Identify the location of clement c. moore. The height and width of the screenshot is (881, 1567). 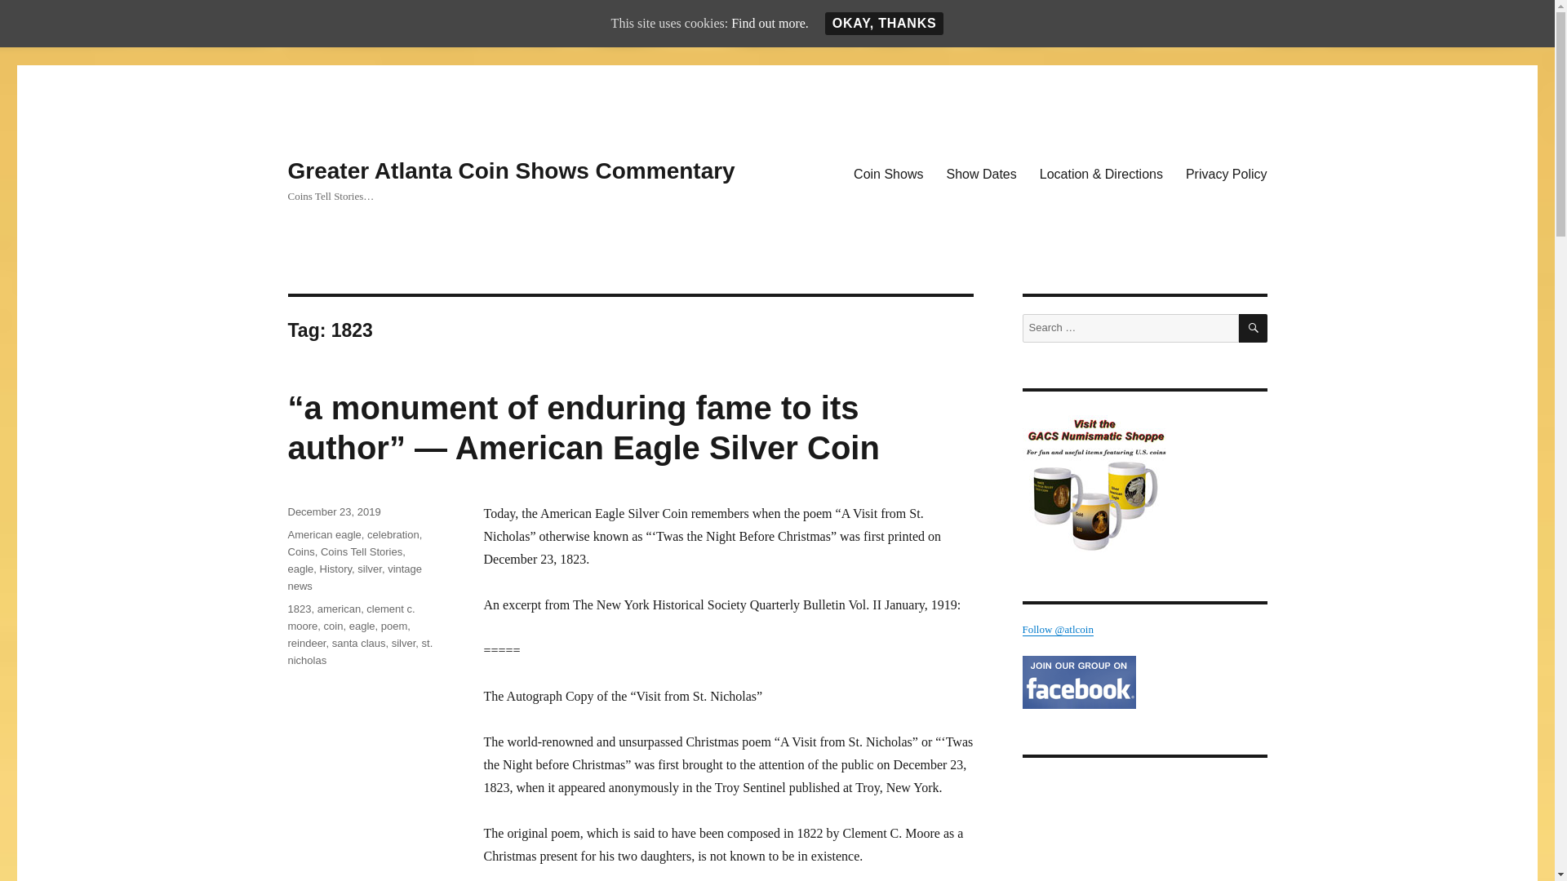
(351, 617).